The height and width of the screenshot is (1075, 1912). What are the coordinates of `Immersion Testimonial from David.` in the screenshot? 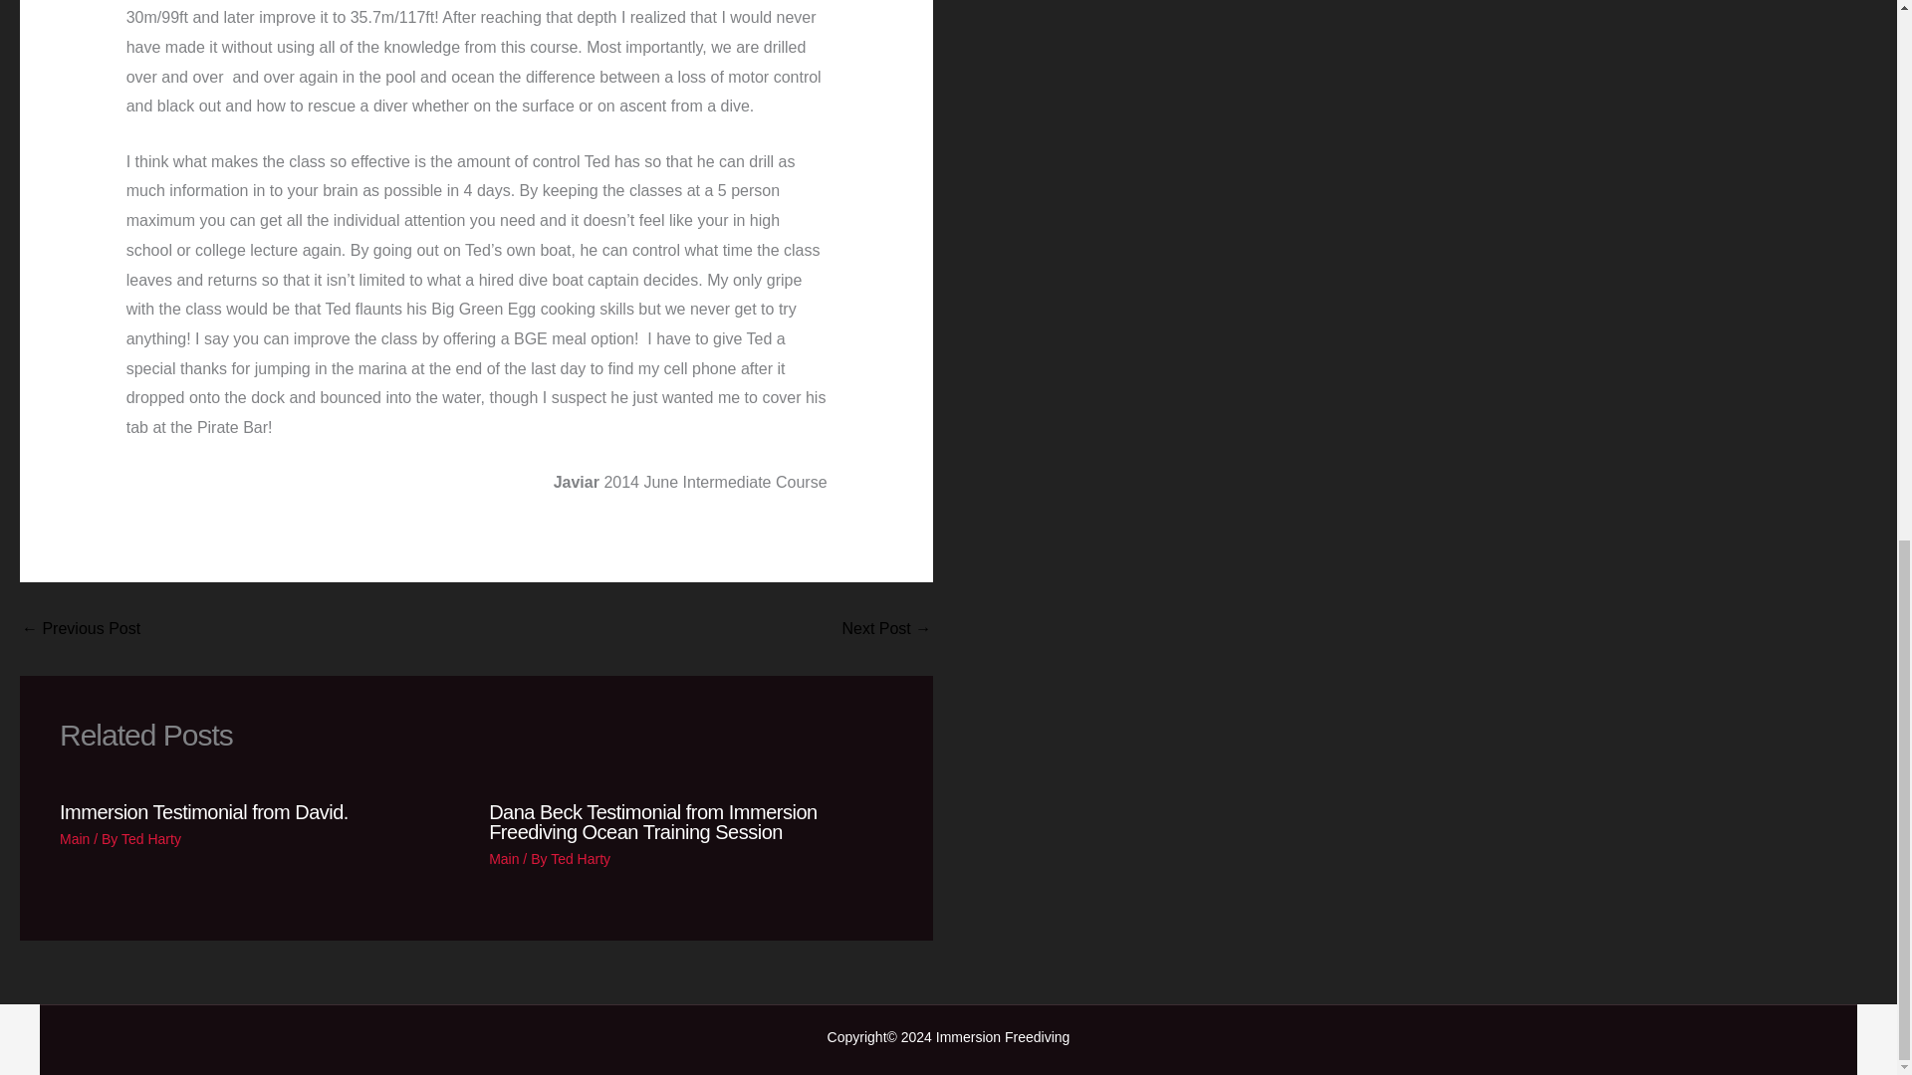 It's located at (203, 812).